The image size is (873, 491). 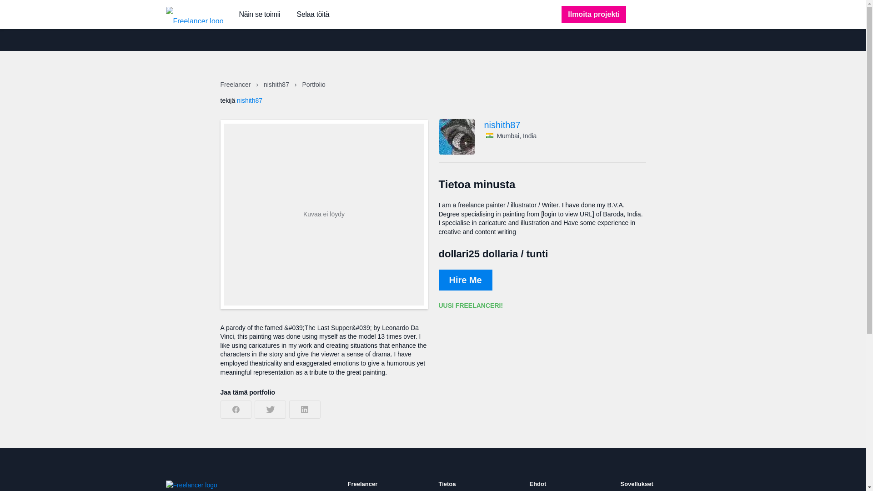 I want to click on Flag of India, so click(x=489, y=135).